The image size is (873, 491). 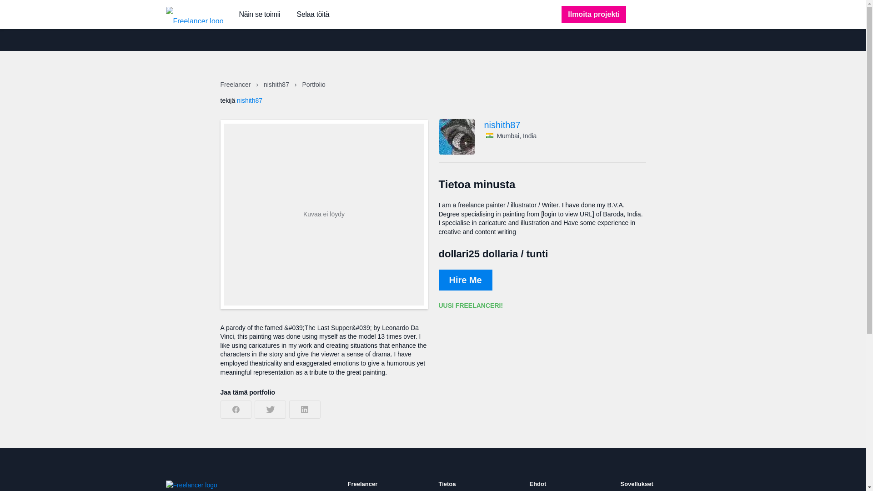 I want to click on Flag of India, so click(x=489, y=135).